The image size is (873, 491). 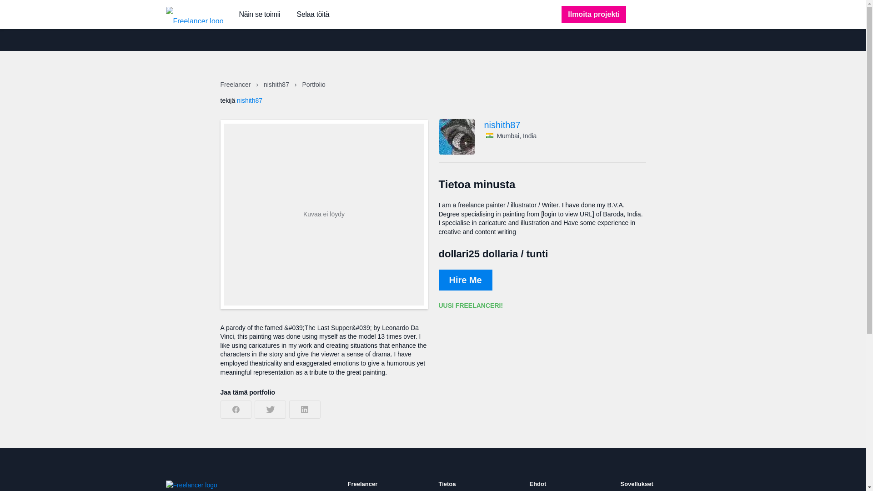 I want to click on Flag of India, so click(x=489, y=135).